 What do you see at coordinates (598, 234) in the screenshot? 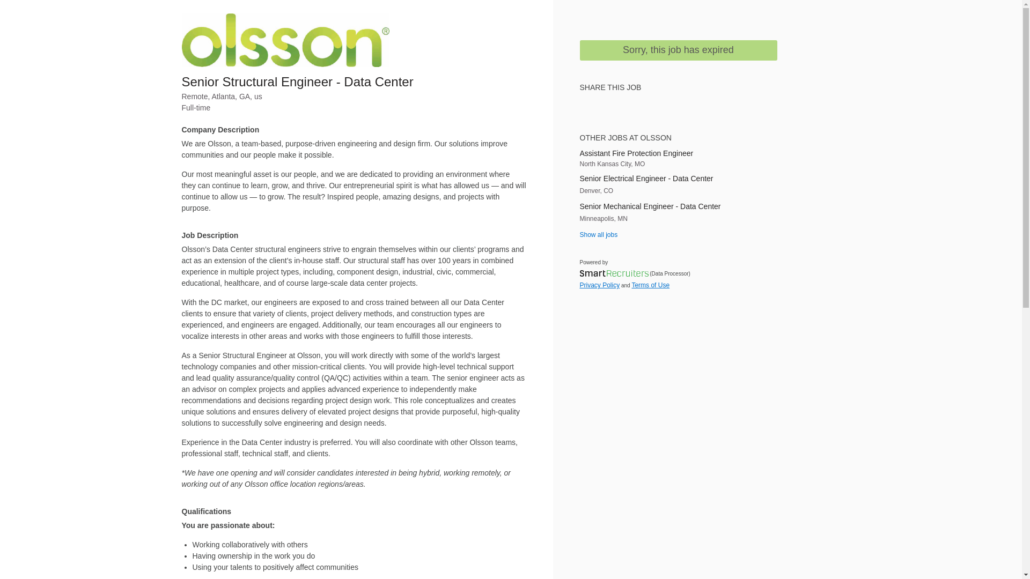
I see `Show all jobs` at bounding box center [598, 234].